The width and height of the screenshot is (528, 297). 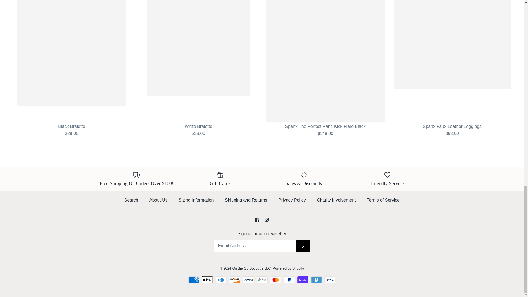 What do you see at coordinates (304, 175) in the screenshot?
I see `Label` at bounding box center [304, 175].